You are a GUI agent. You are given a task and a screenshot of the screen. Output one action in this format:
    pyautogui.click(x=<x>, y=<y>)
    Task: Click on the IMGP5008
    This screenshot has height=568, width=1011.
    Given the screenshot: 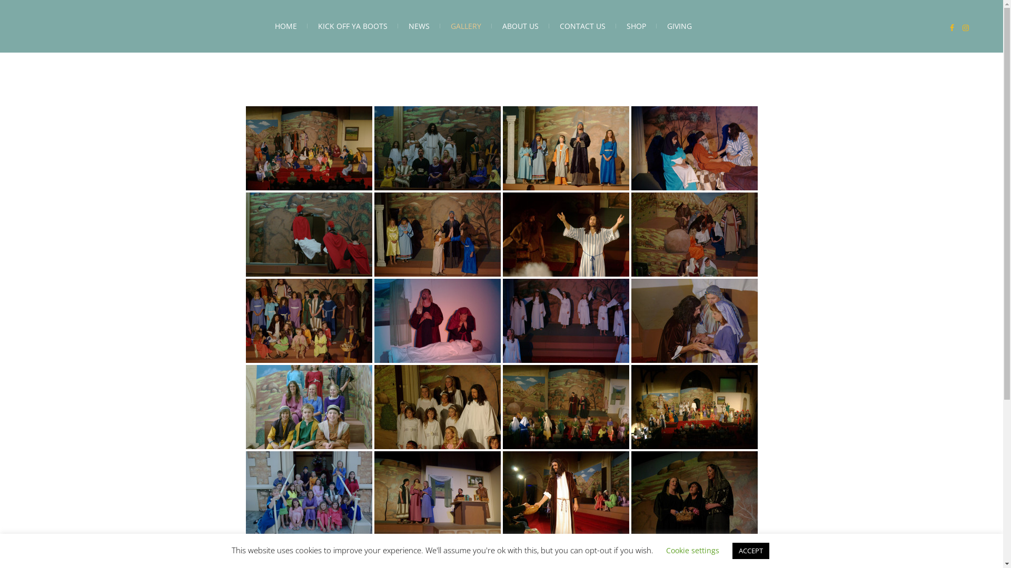 What is the action you would take?
    pyautogui.click(x=694, y=493)
    